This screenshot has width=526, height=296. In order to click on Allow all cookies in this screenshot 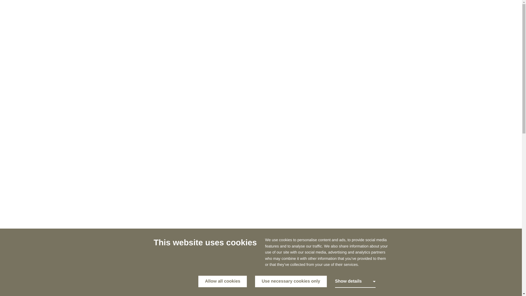, I will do `click(222, 281)`.